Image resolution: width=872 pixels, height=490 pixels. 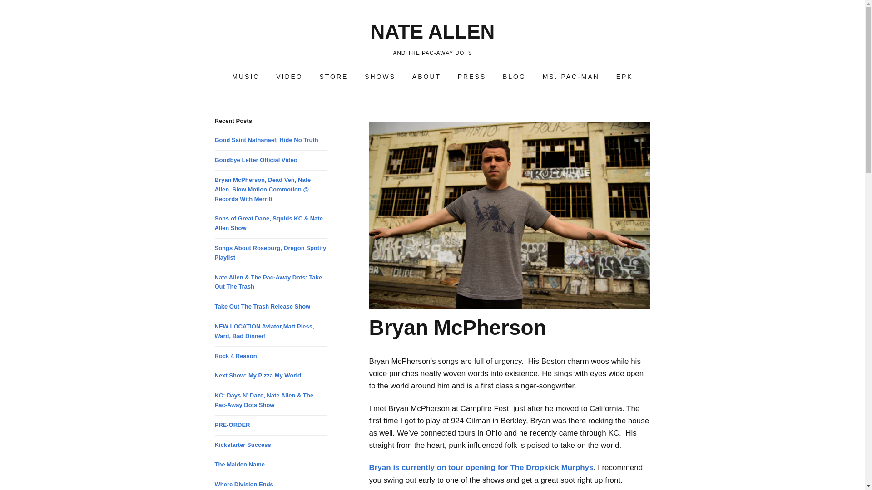 What do you see at coordinates (263, 306) in the screenshot?
I see `Take Out The Trash Release Show` at bounding box center [263, 306].